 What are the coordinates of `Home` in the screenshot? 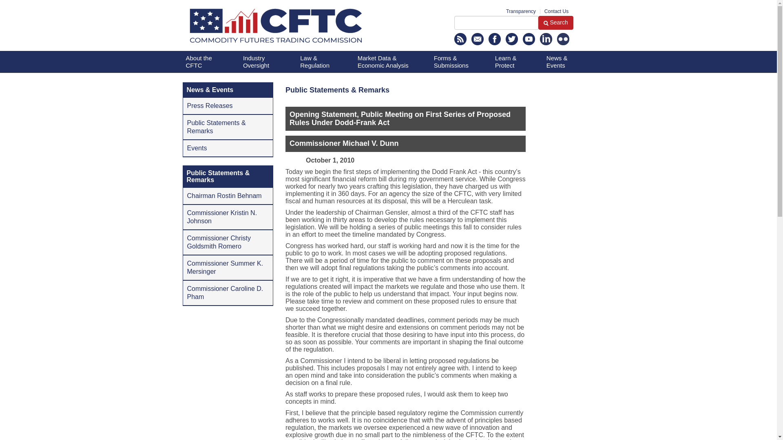 It's located at (297, 28).